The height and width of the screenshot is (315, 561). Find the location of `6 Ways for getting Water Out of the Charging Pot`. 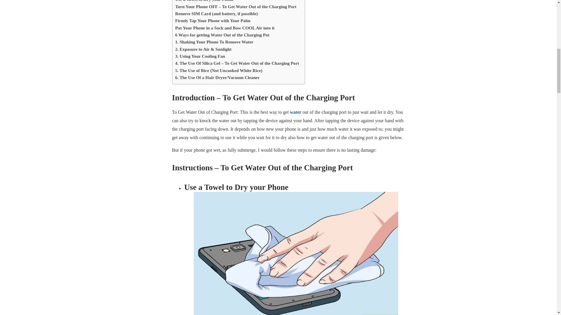

6 Ways for getting Water Out of the Charging Pot is located at coordinates (222, 35).